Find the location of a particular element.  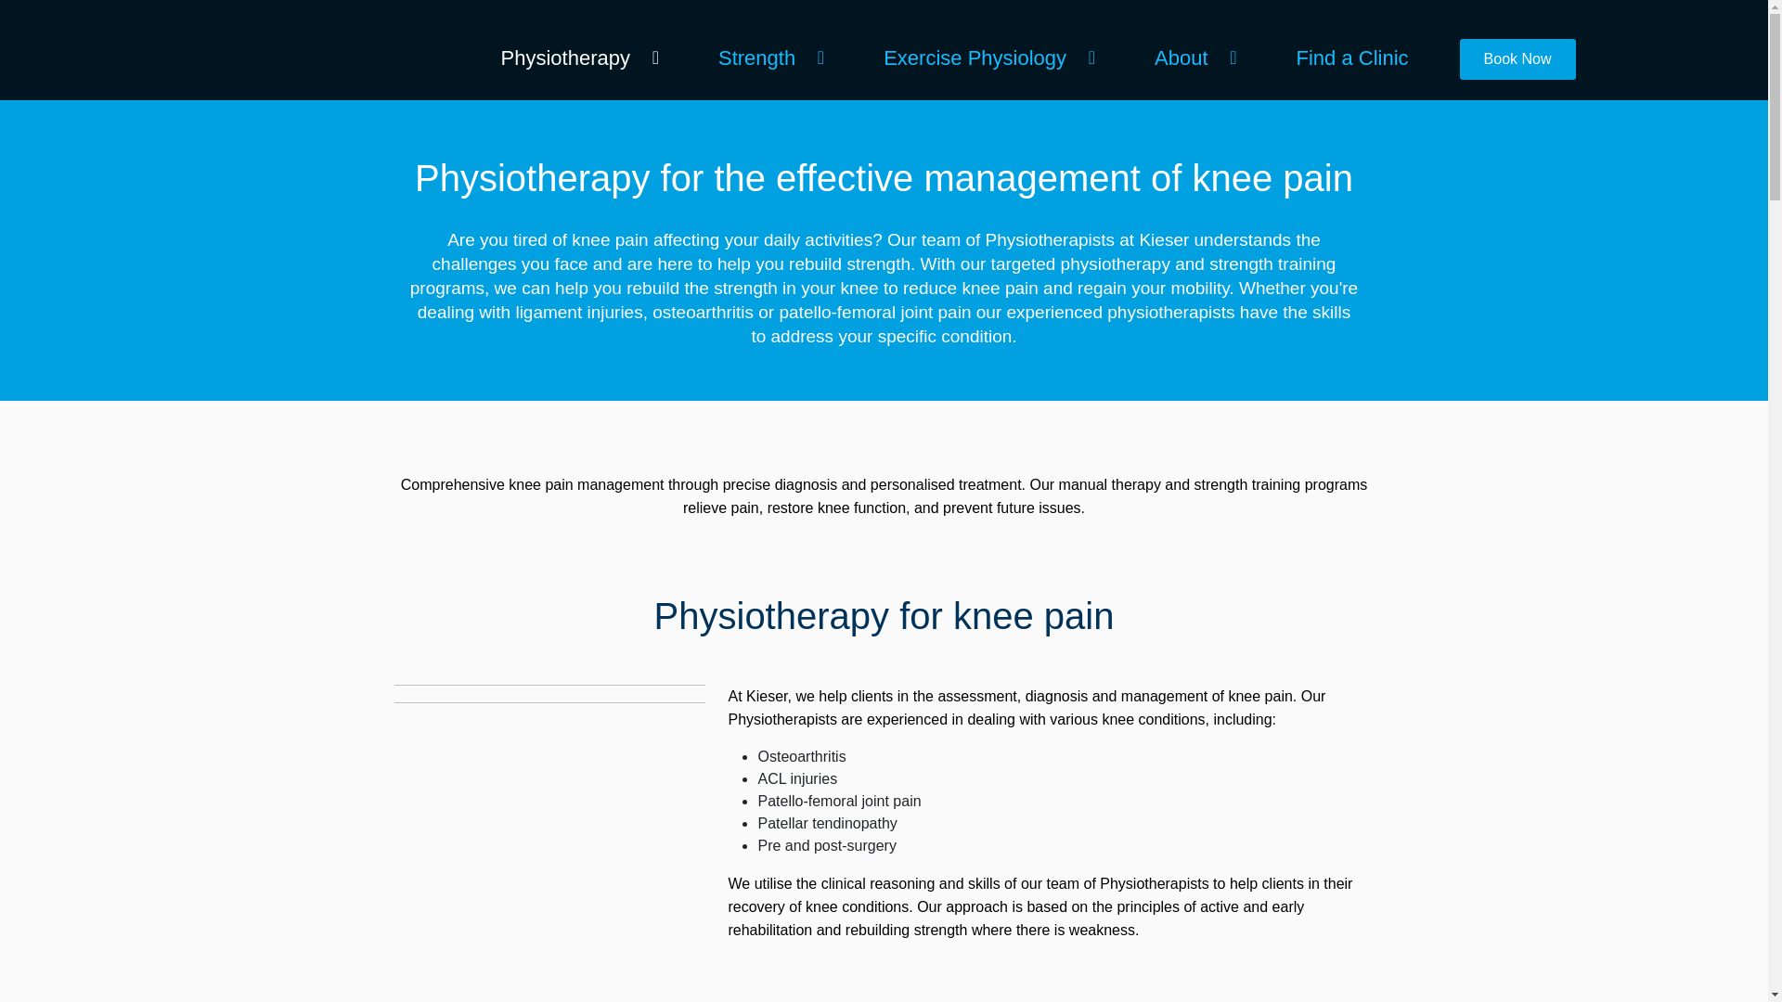

Find a Clinic is located at coordinates (1359, 58).